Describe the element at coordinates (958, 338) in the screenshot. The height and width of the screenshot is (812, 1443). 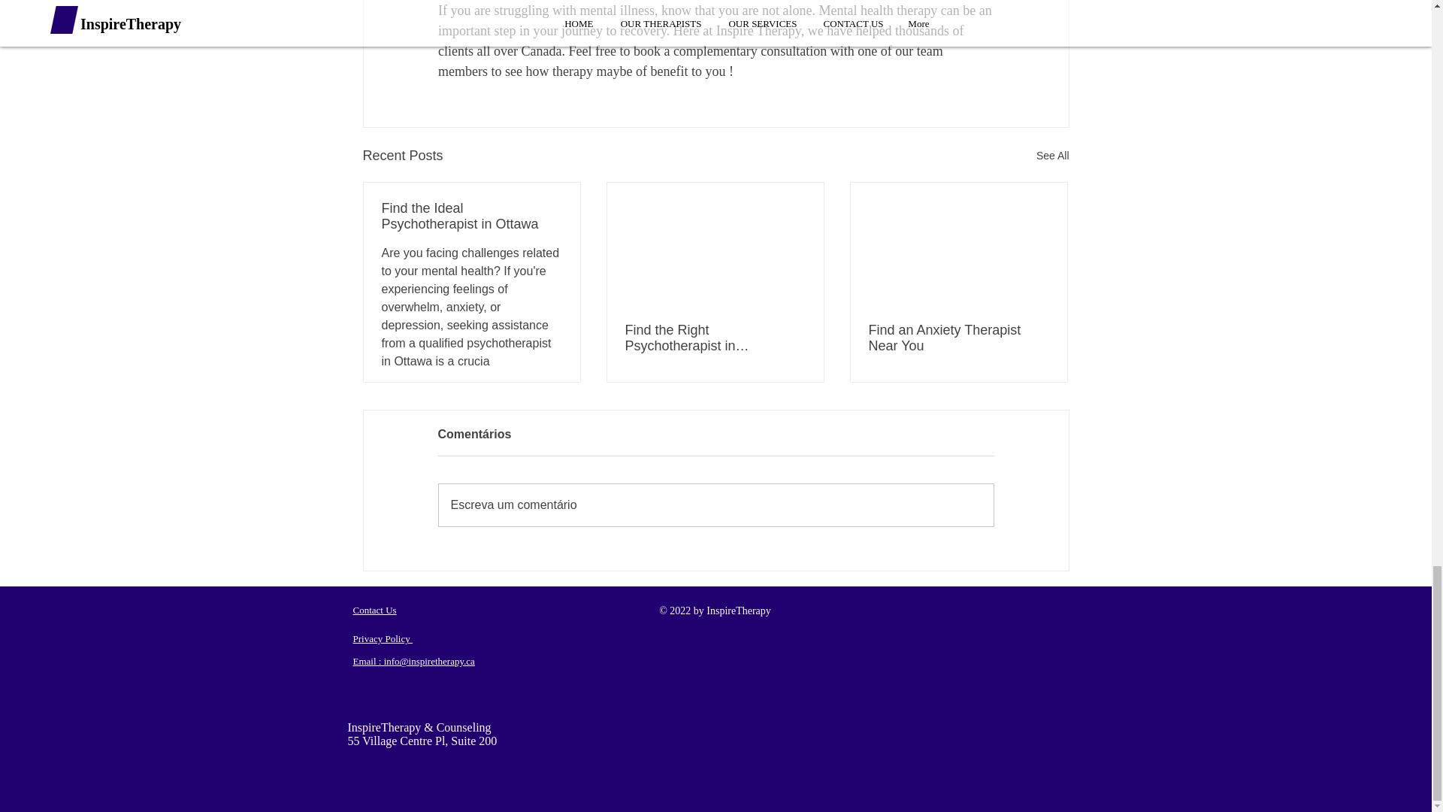
I see `Find an Anxiety Therapist Near You` at that location.